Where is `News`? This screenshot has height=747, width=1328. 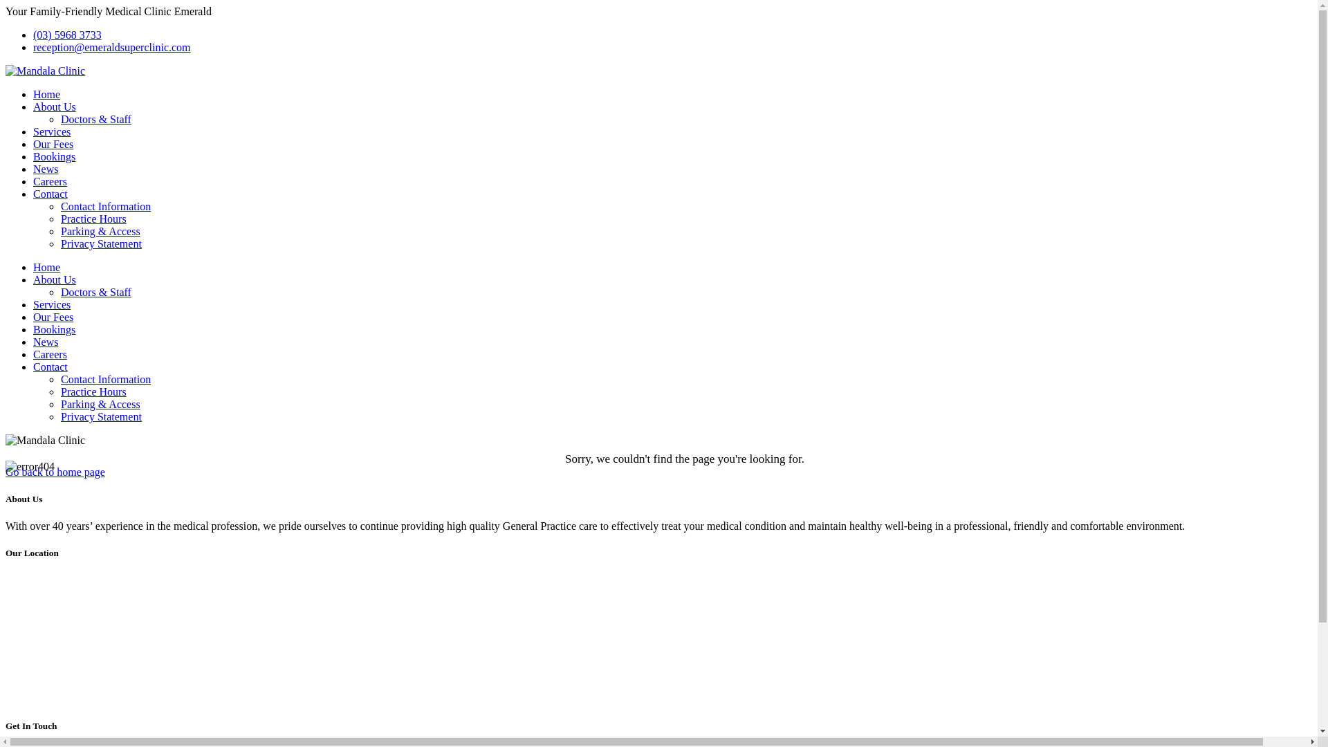
News is located at coordinates (46, 169).